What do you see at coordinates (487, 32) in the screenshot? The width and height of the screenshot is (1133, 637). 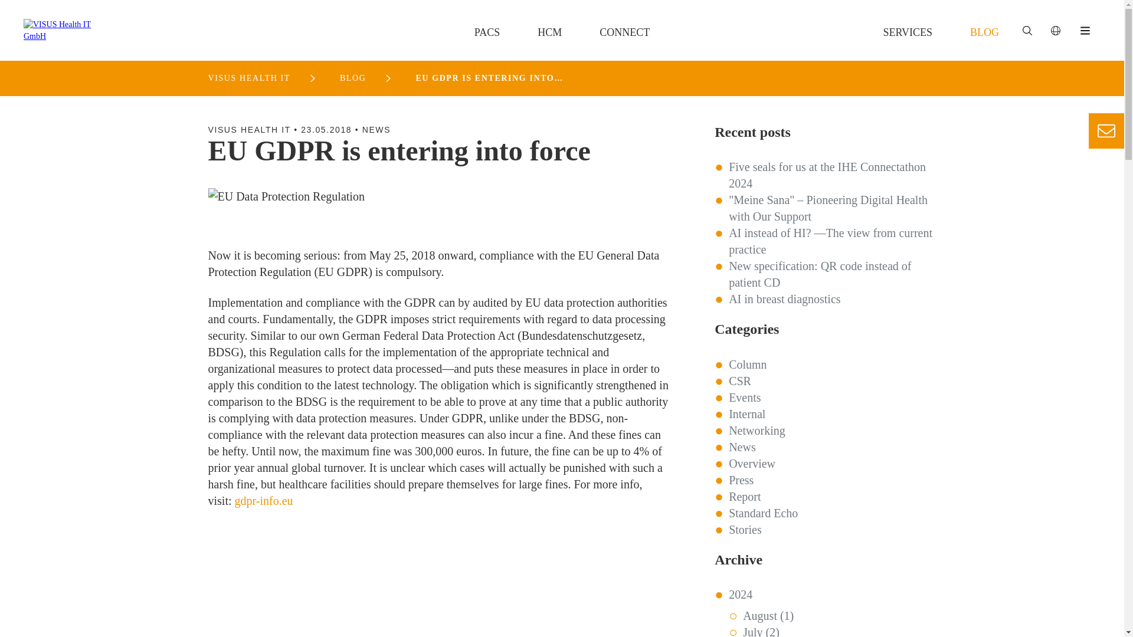 I see `PACS` at bounding box center [487, 32].